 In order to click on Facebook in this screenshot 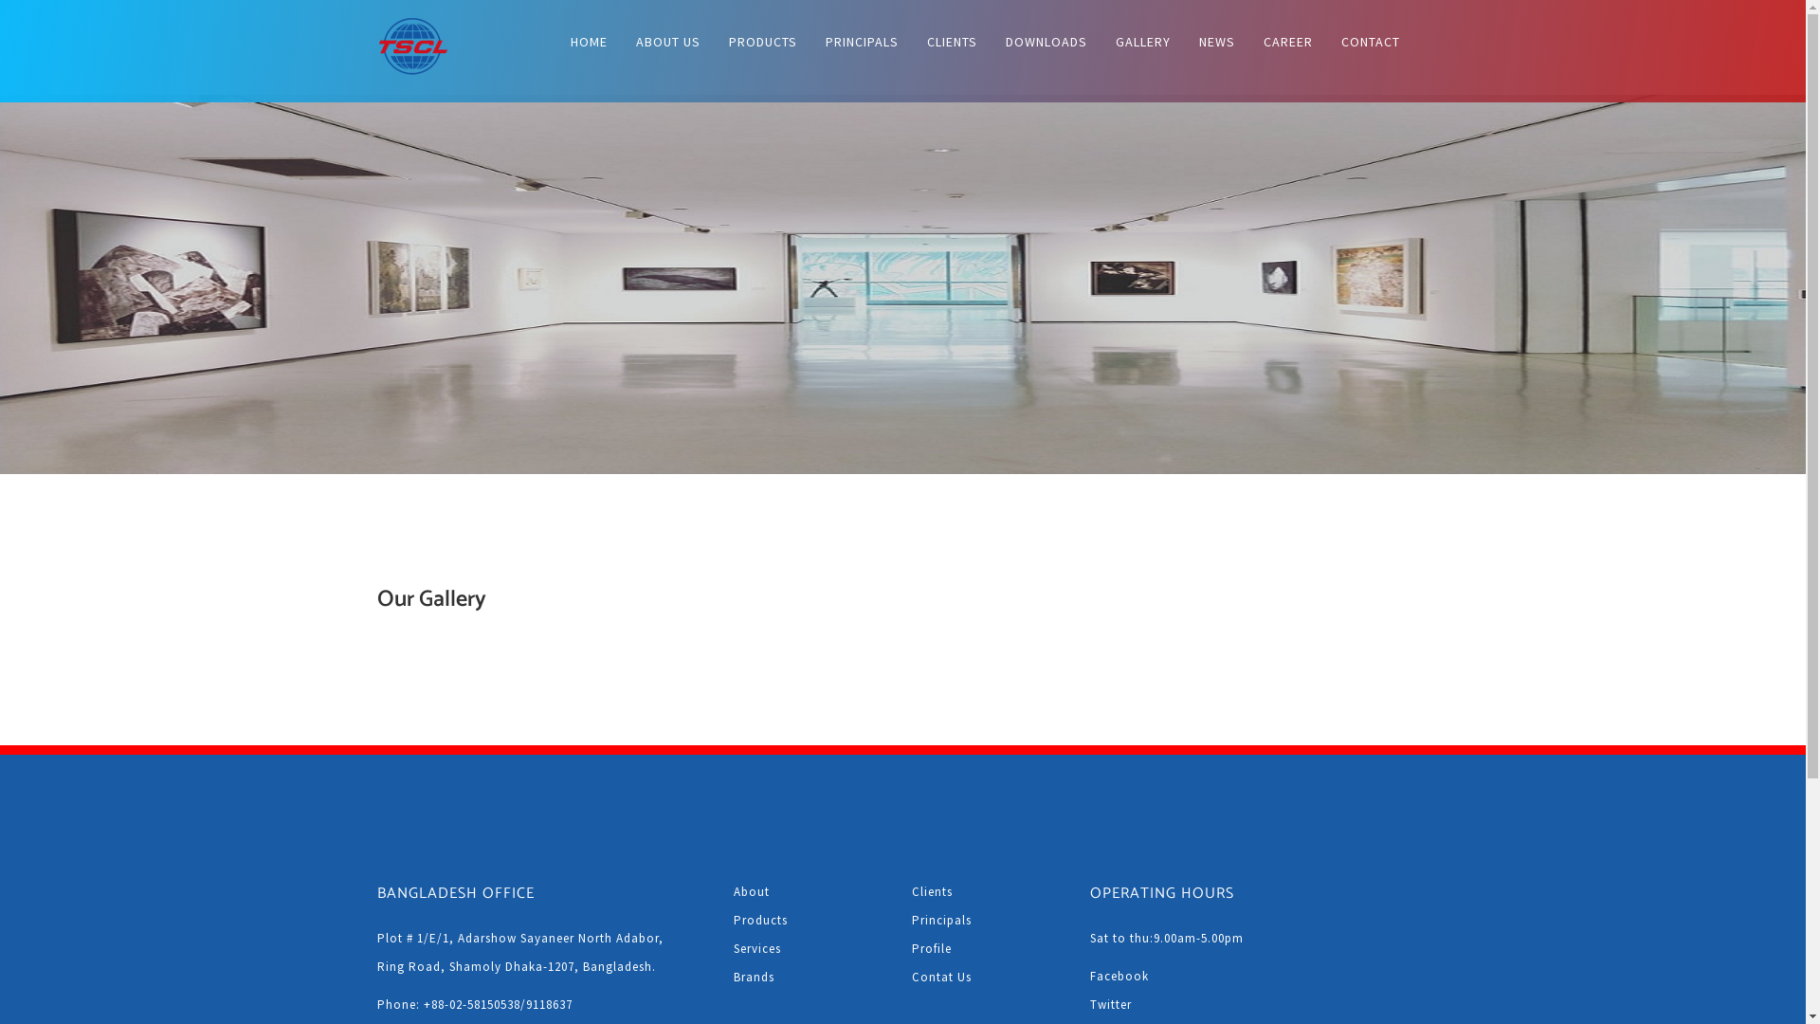, I will do `click(1254, 977)`.